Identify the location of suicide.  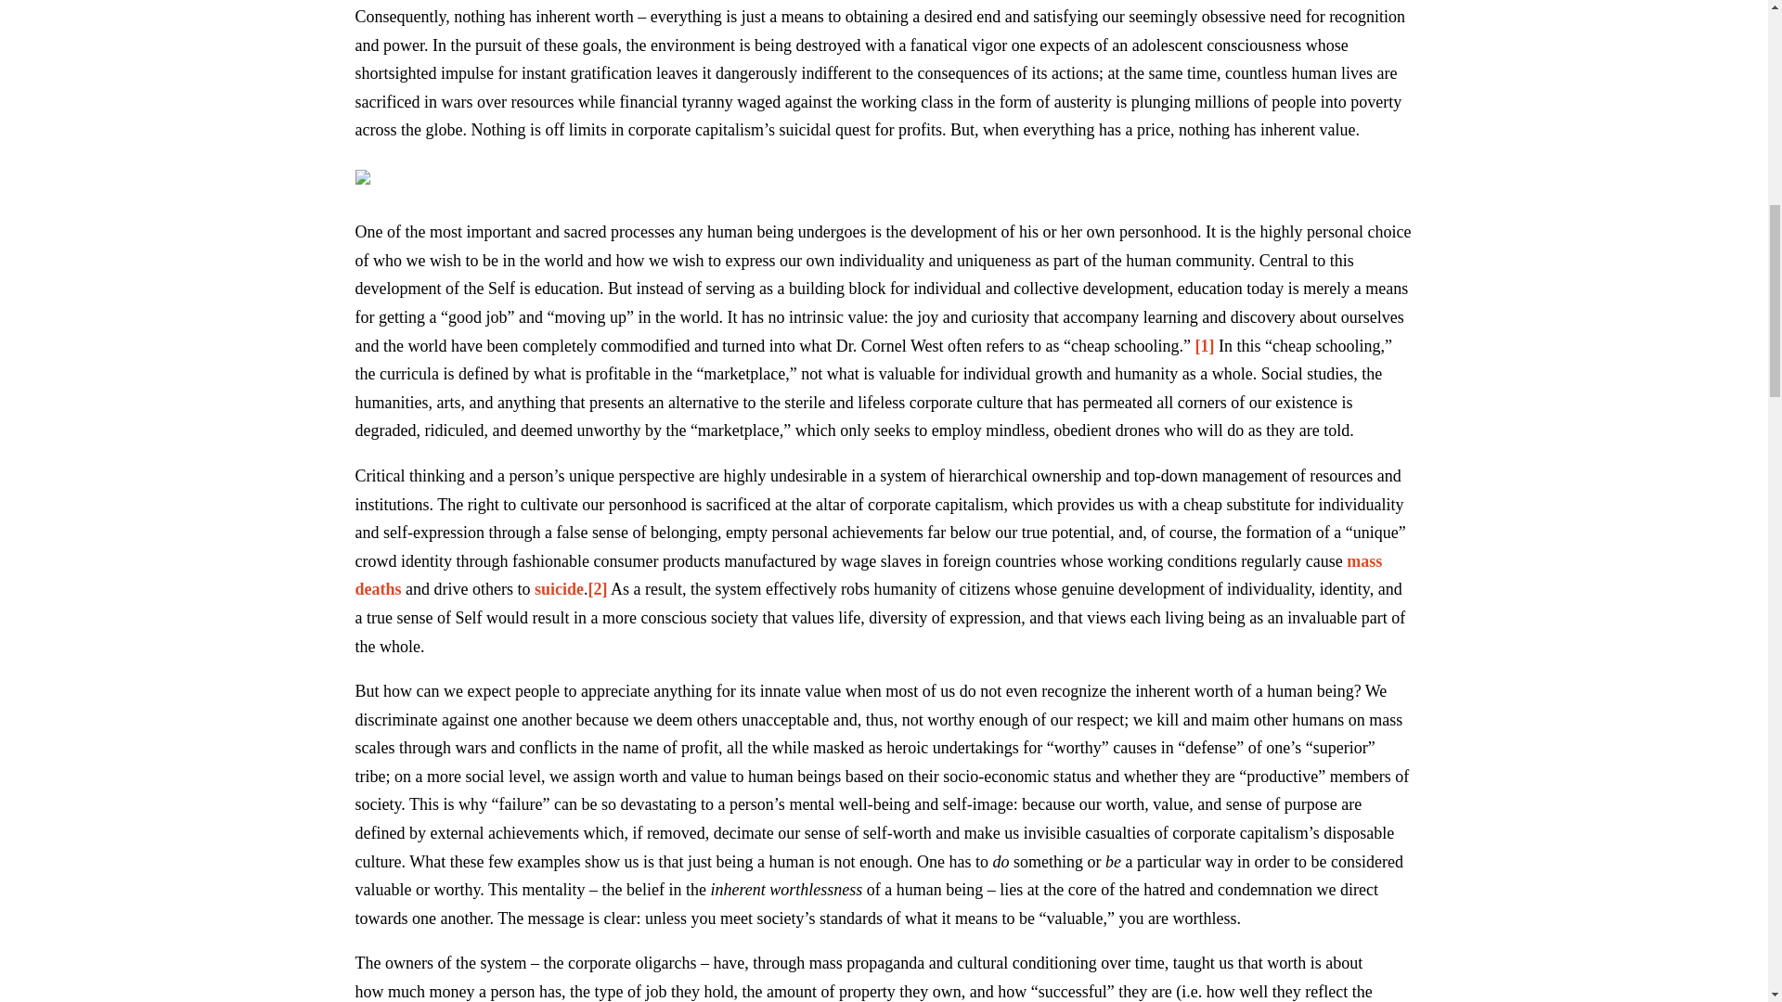
(559, 588).